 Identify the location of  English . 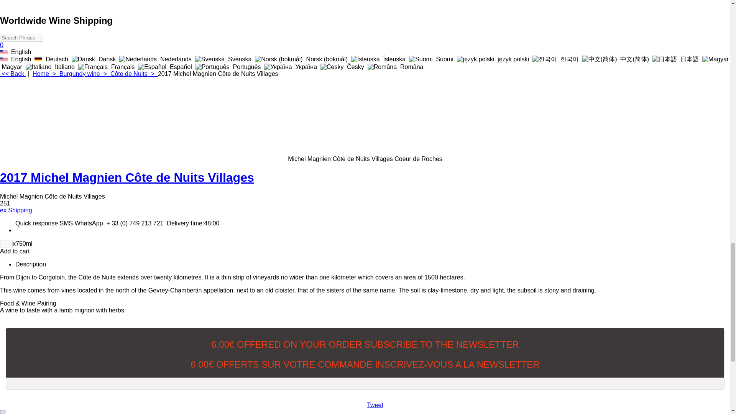
(16, 59).